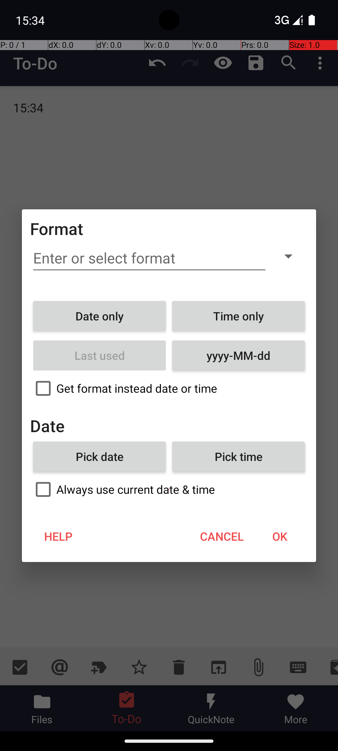 The image size is (338, 751). Describe the element at coordinates (169, 489) in the screenshot. I see `Always use current date & time` at that location.